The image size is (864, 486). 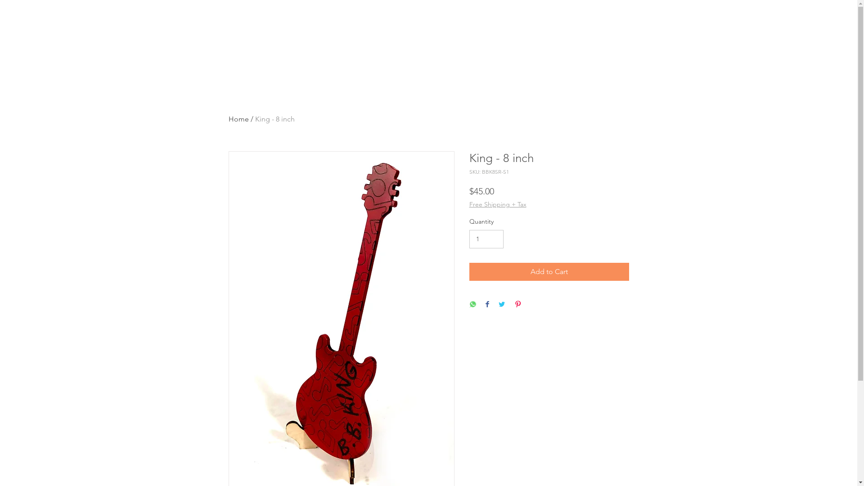 What do you see at coordinates (274, 119) in the screenshot?
I see `King - 8 inch` at bounding box center [274, 119].